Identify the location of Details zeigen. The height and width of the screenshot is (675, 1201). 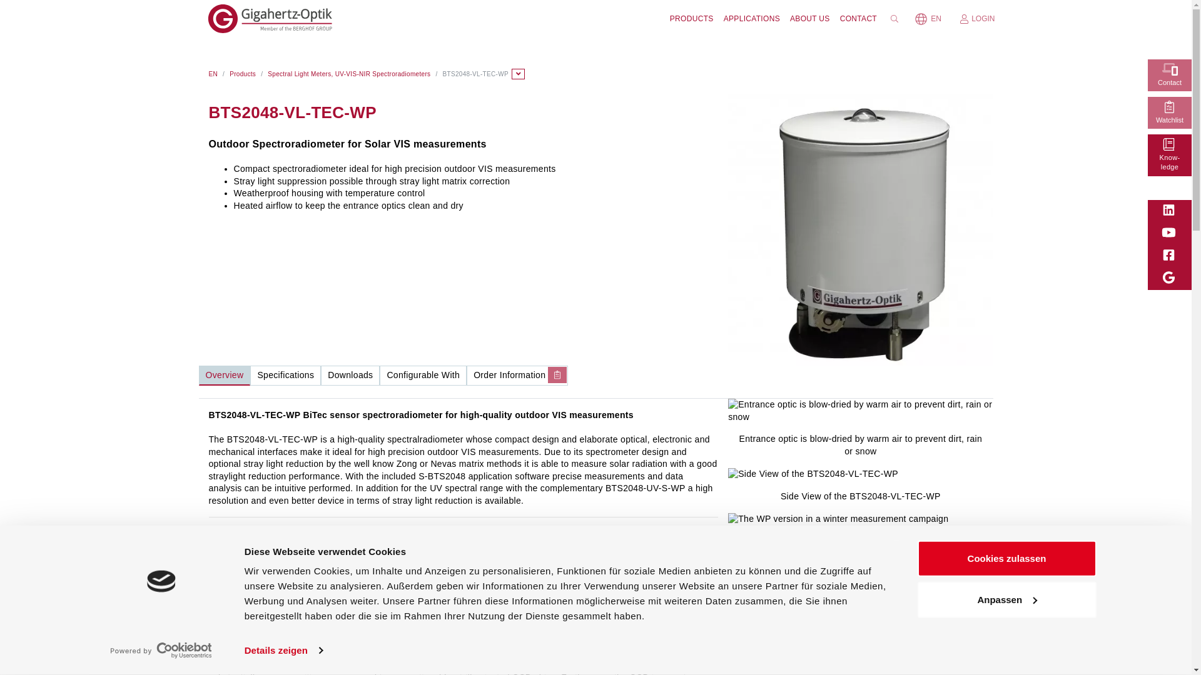
(284, 651).